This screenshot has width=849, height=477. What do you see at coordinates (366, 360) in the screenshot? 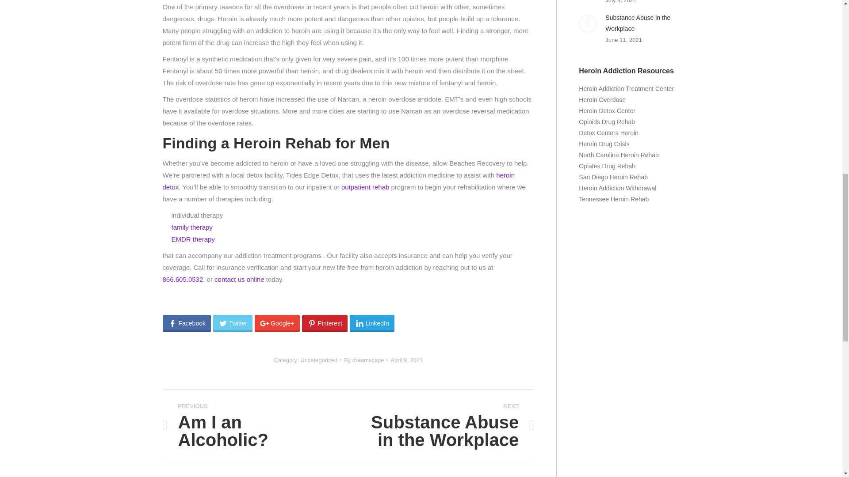
I see `Uncategorized` at bounding box center [366, 360].